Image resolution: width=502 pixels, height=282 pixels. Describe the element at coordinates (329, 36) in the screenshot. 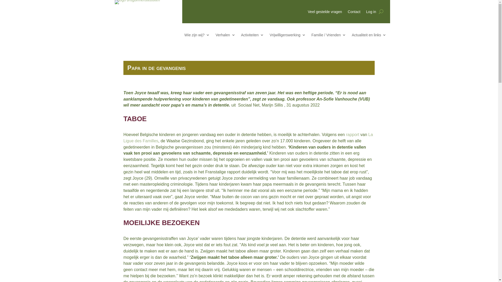

I see `Familie / Vrienden` at that location.